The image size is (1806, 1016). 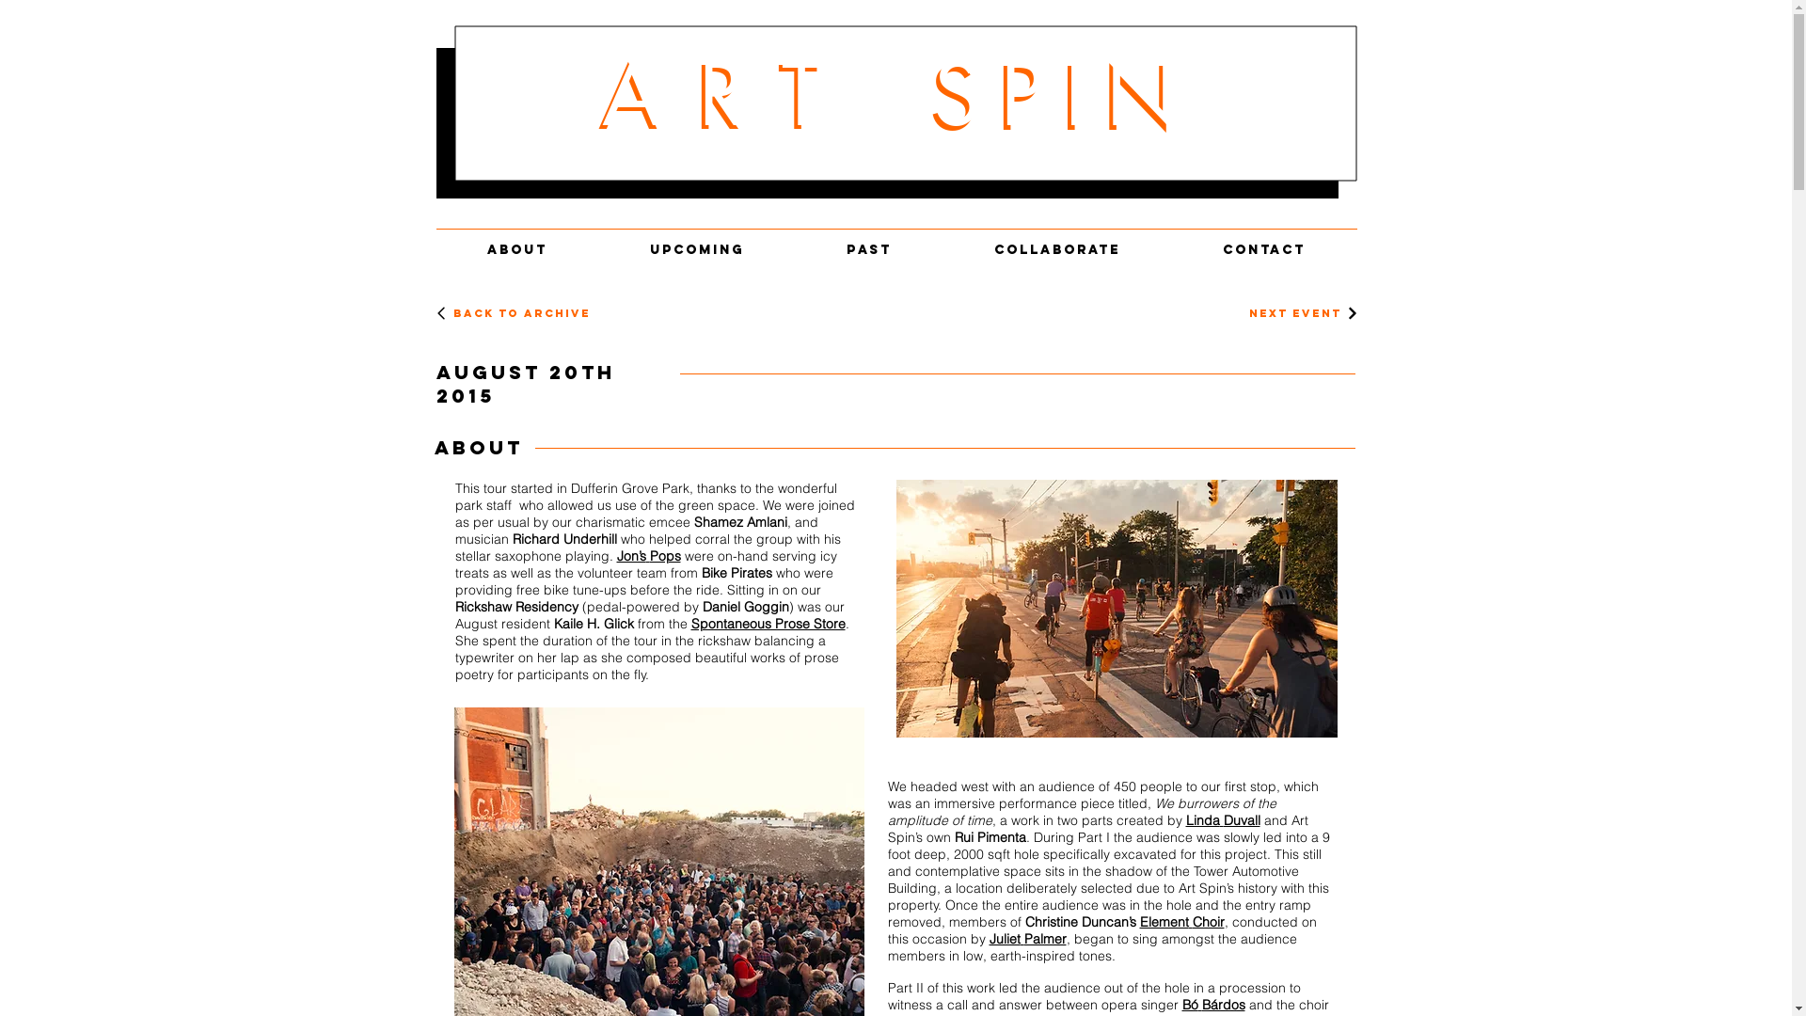 What do you see at coordinates (1305, 313) in the screenshot?
I see `Next Event` at bounding box center [1305, 313].